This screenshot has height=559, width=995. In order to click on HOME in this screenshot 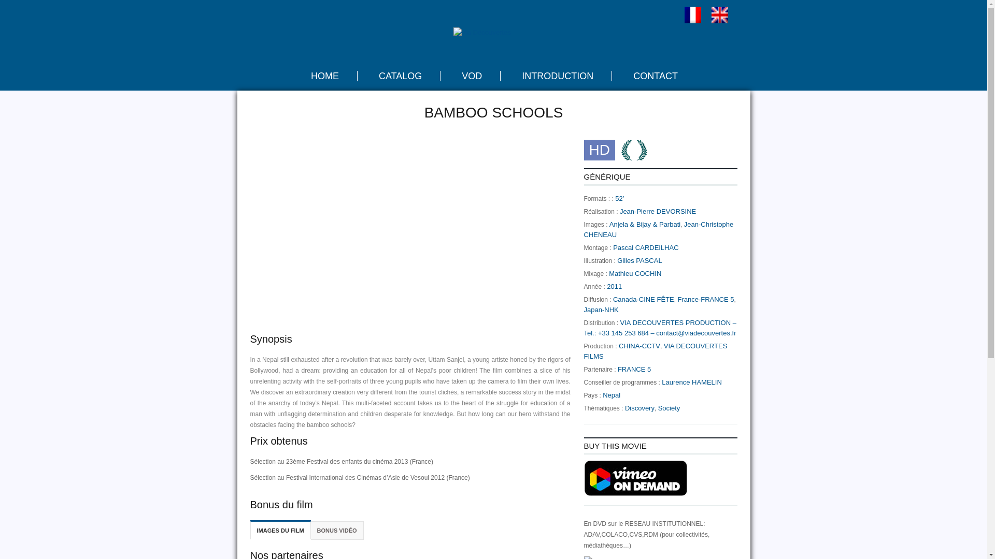, I will do `click(324, 76)`.